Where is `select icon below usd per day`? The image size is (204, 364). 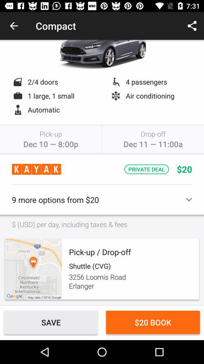 select icon below usd per day is located at coordinates (33, 269).